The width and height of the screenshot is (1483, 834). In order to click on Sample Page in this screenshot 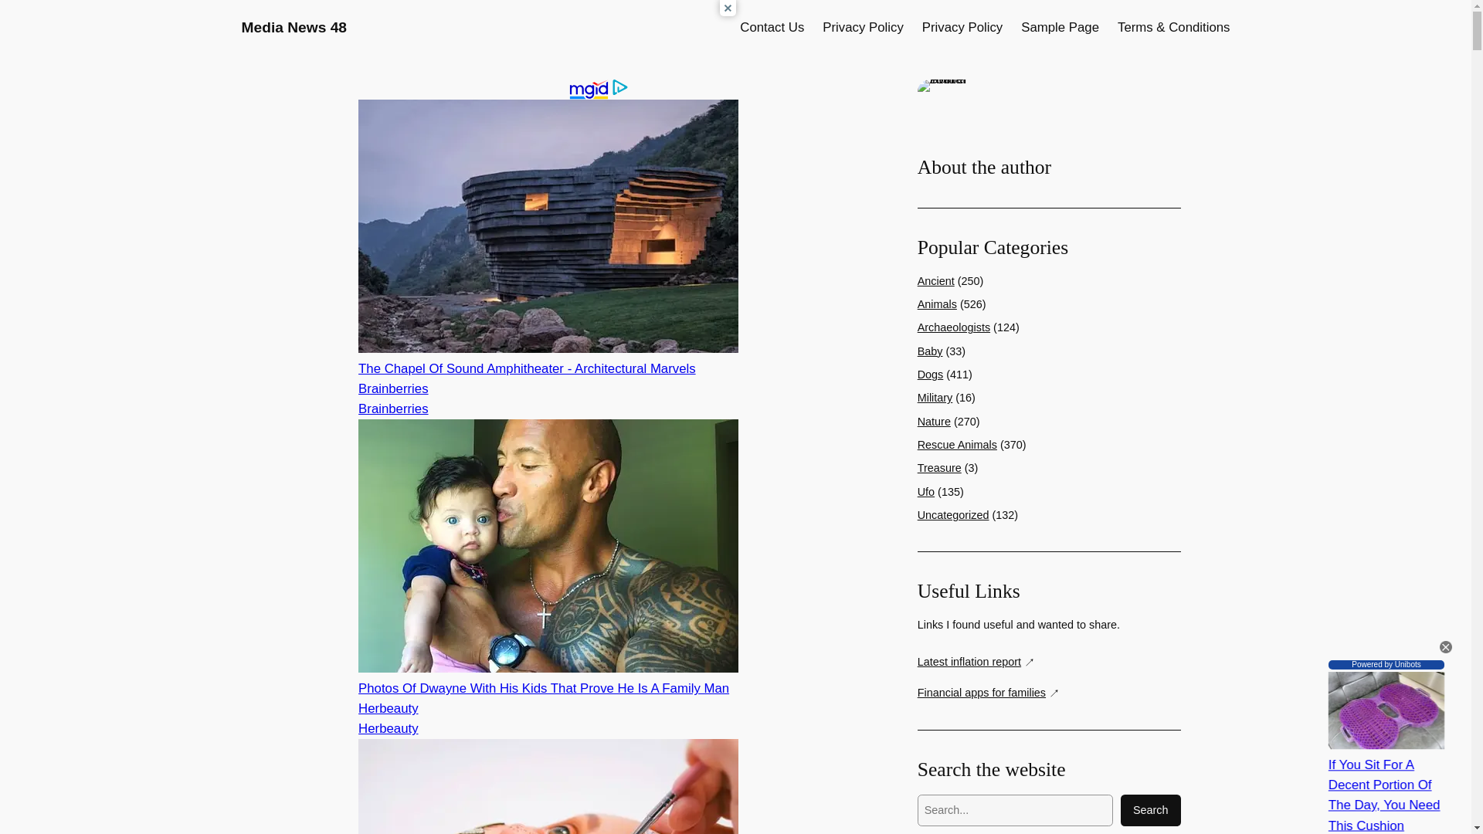, I will do `click(1060, 27)`.